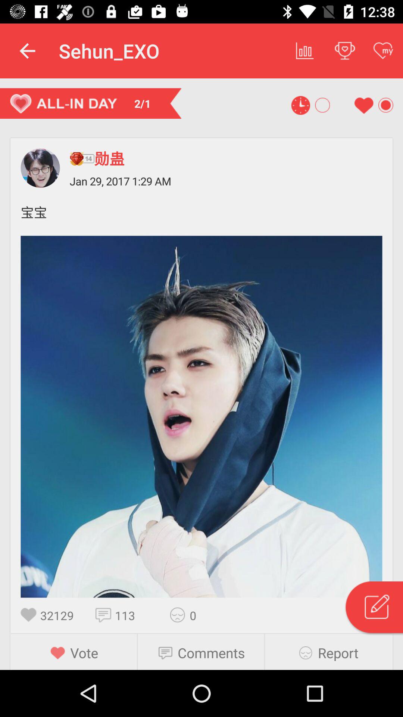  Describe the element at coordinates (374, 608) in the screenshot. I see `edit the article` at that location.